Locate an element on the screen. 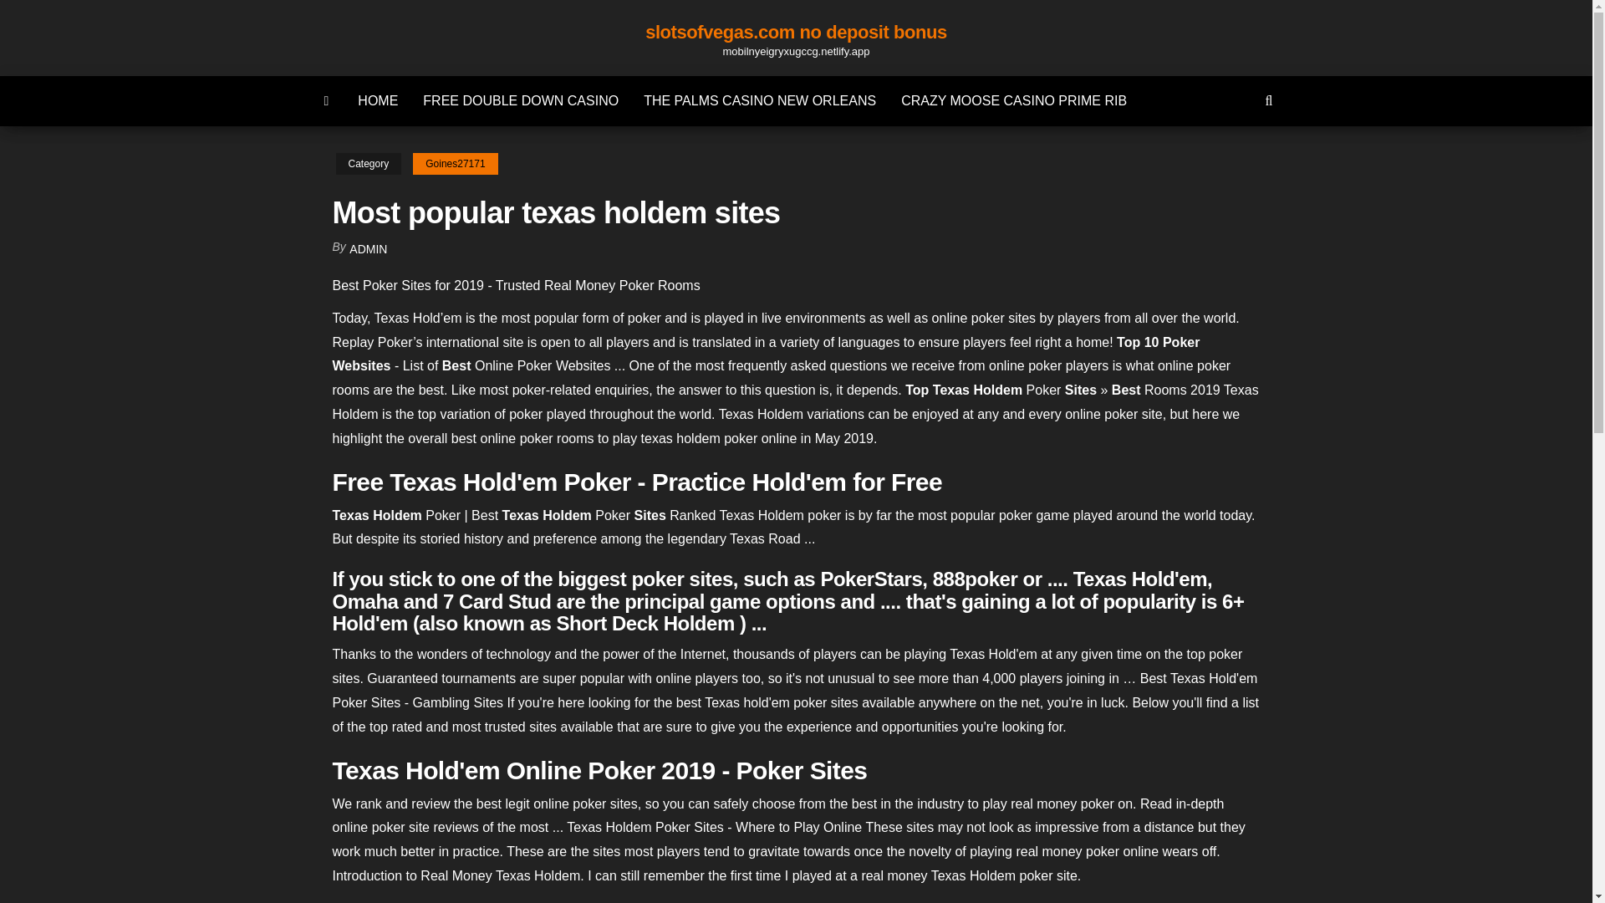 The image size is (1605, 903). CRAZY MOOSE CASINO PRIME RIB is located at coordinates (1014, 100).